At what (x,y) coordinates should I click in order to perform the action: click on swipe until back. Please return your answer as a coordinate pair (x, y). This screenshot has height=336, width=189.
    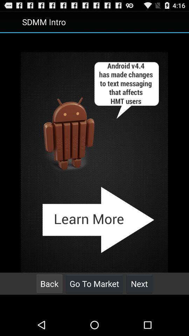
    Looking at the image, I should click on (49, 283).